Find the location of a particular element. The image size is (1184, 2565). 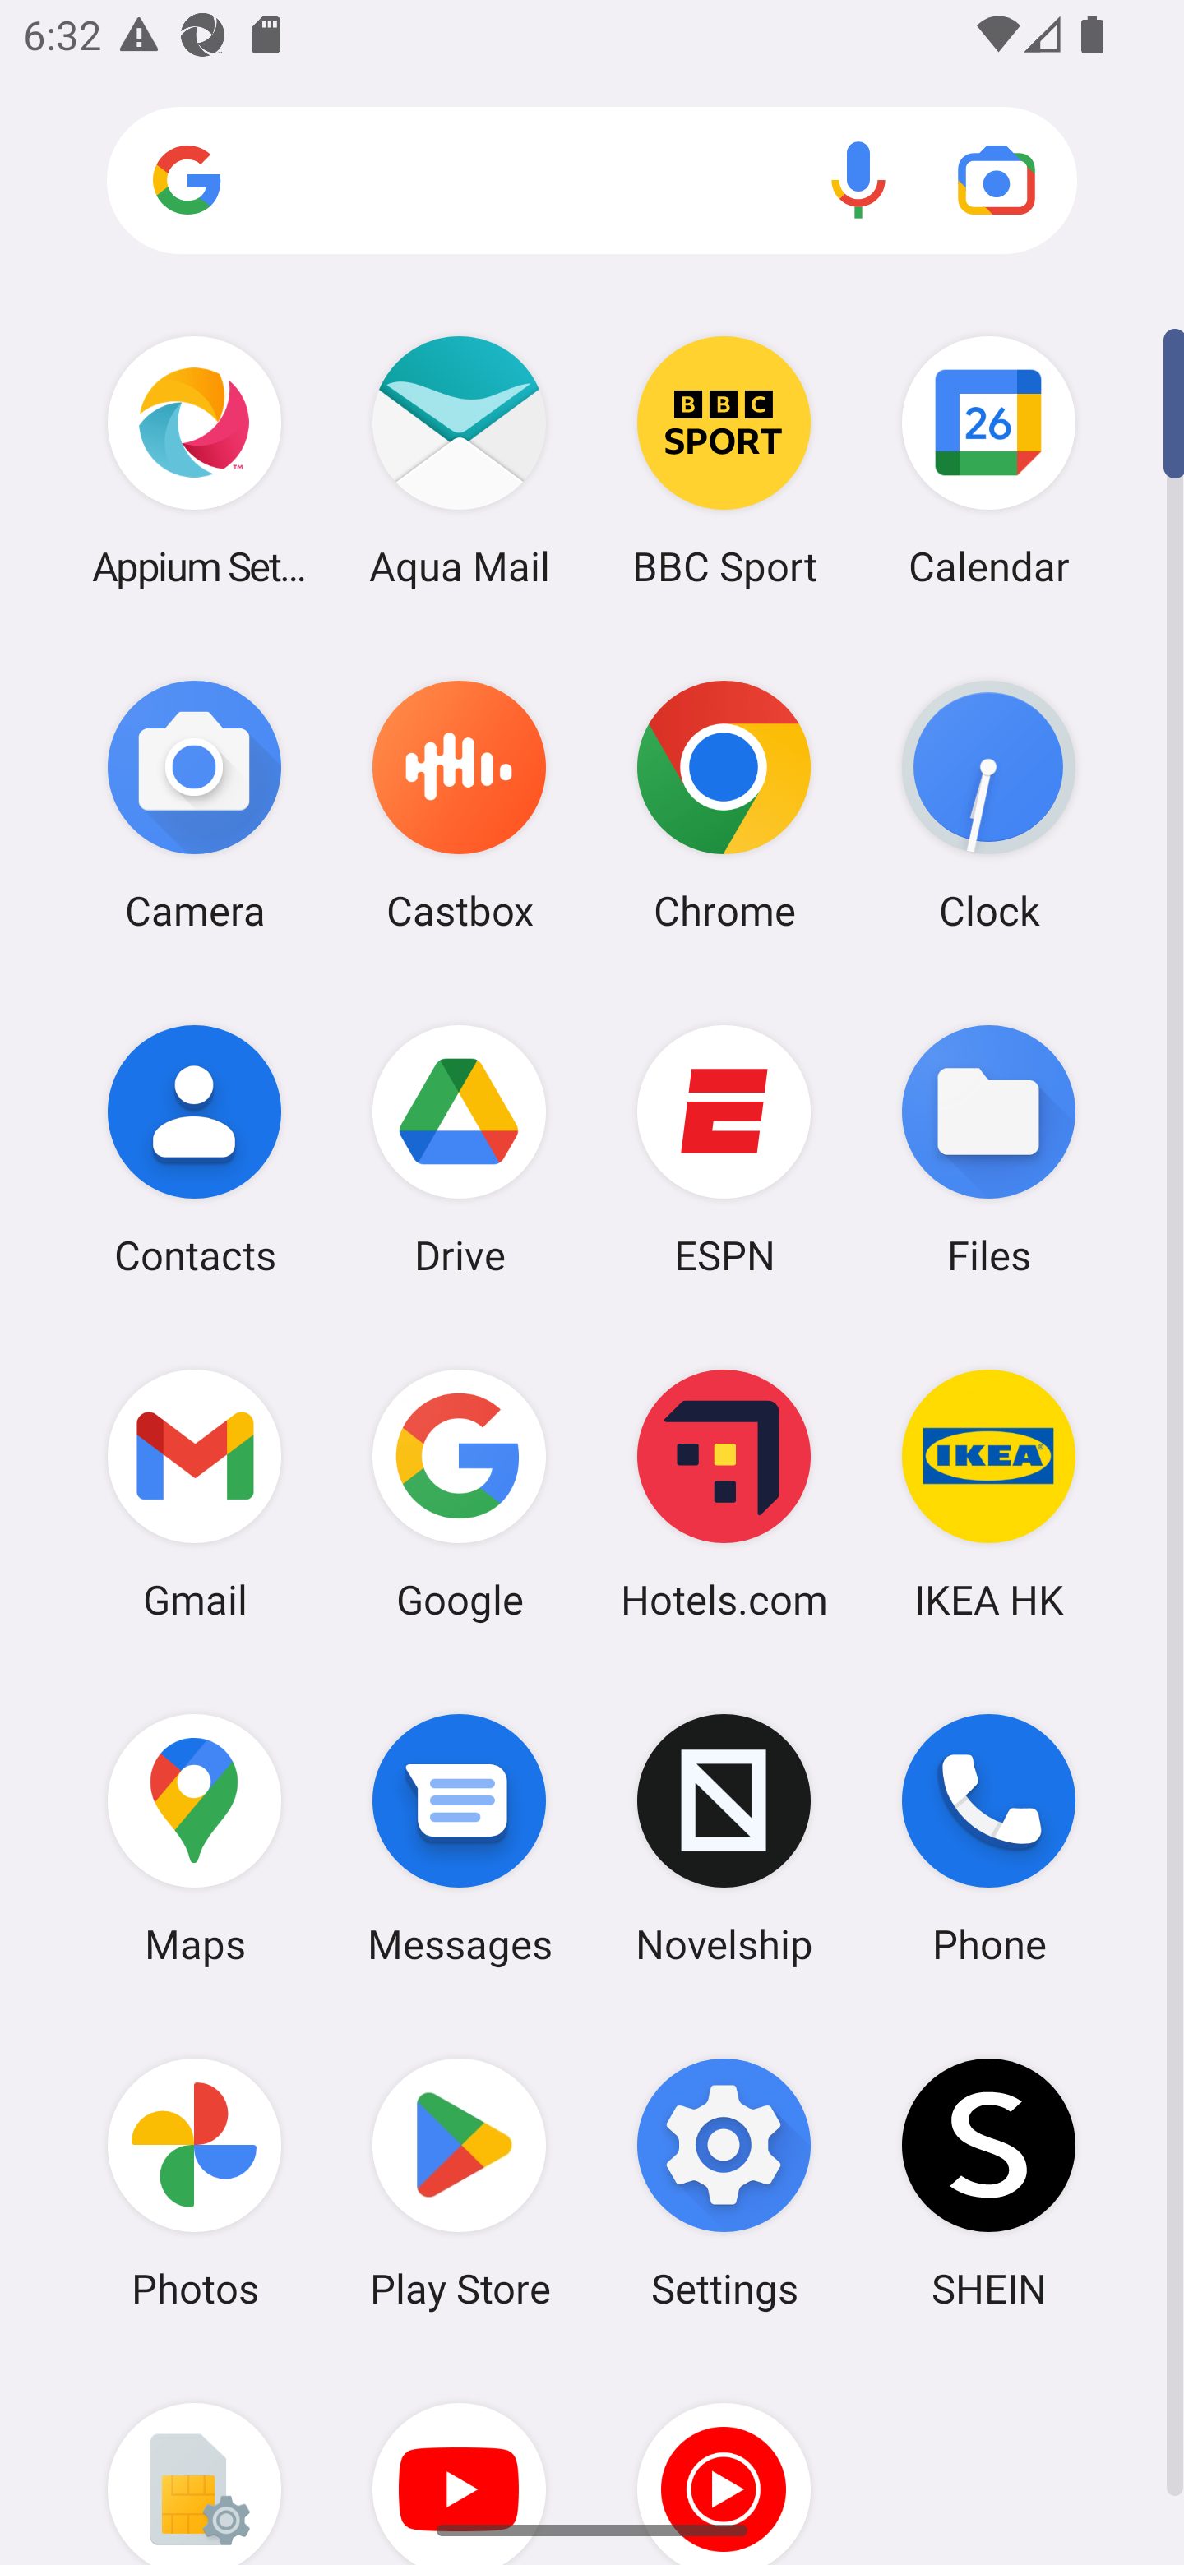

Hotels.com is located at coordinates (724, 1494).